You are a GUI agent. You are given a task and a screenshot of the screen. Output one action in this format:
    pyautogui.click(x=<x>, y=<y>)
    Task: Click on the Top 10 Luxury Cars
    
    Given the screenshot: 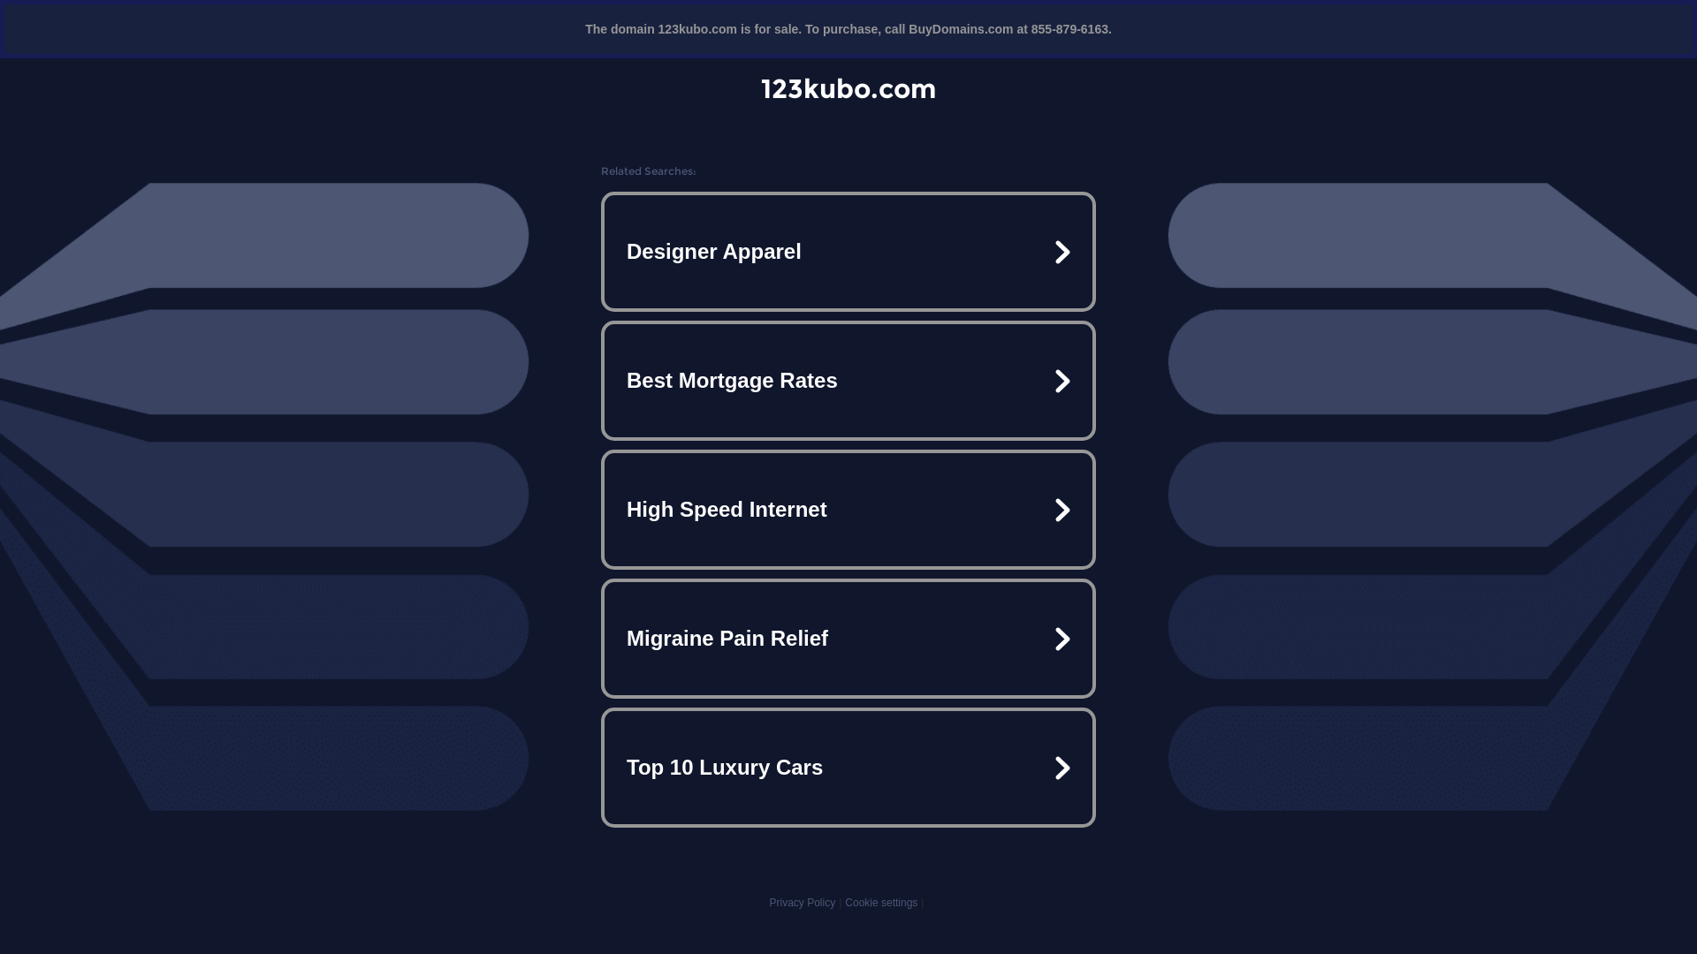 What is the action you would take?
    pyautogui.click(x=848, y=768)
    